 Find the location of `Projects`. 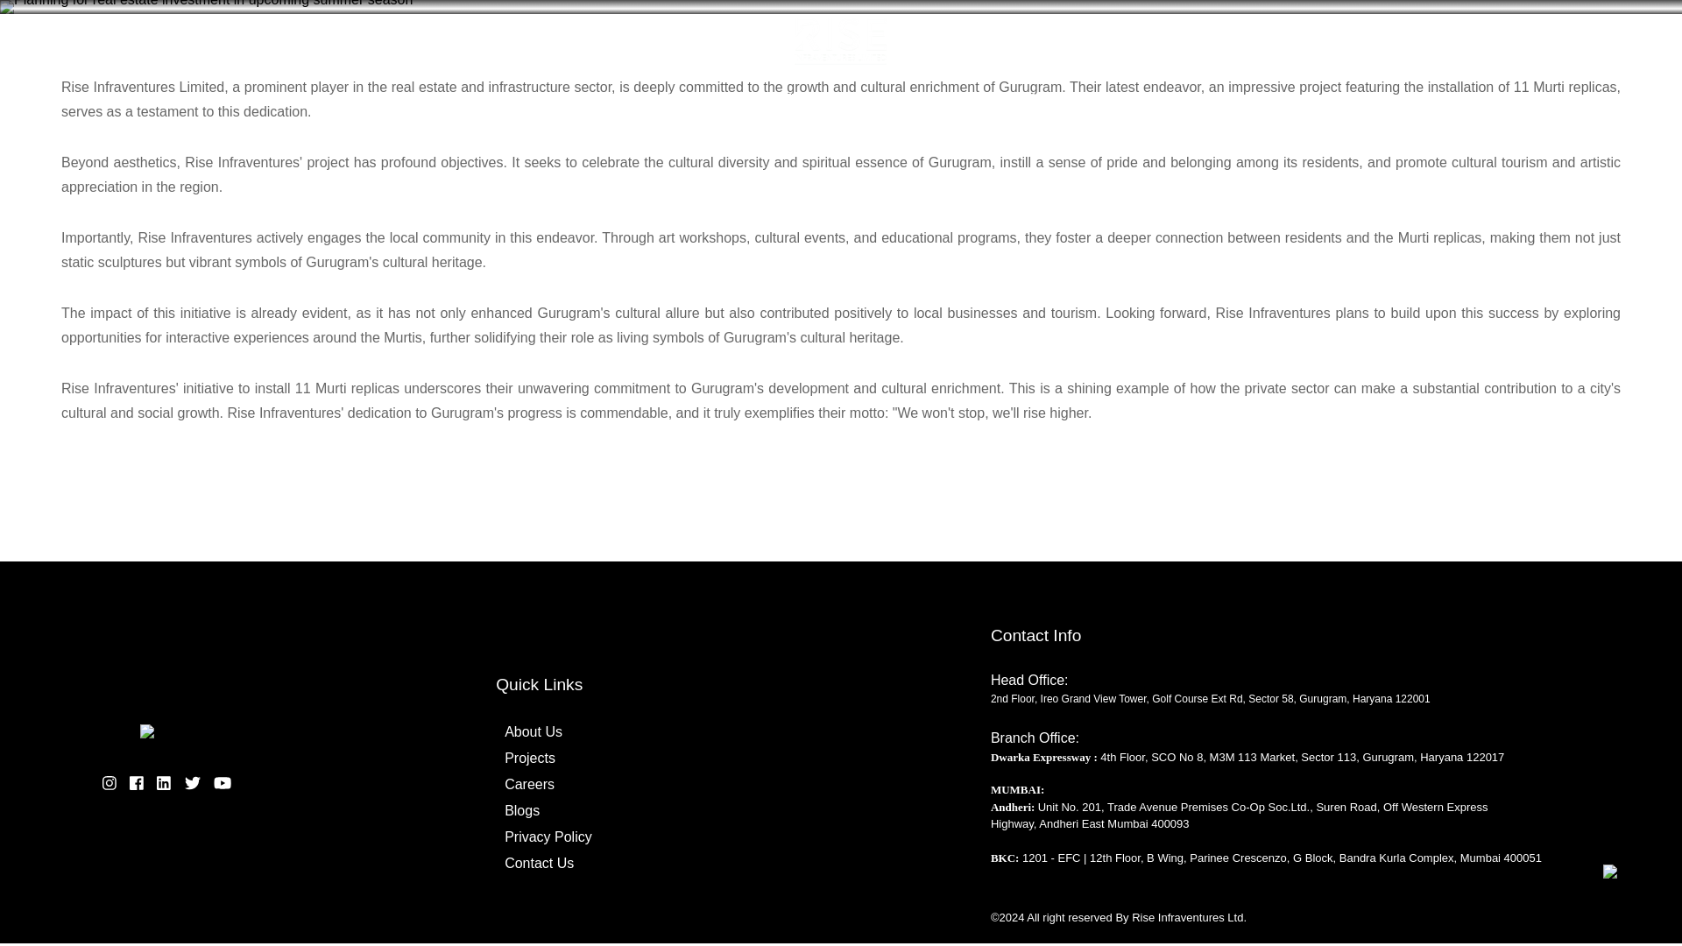

Projects is located at coordinates (529, 758).